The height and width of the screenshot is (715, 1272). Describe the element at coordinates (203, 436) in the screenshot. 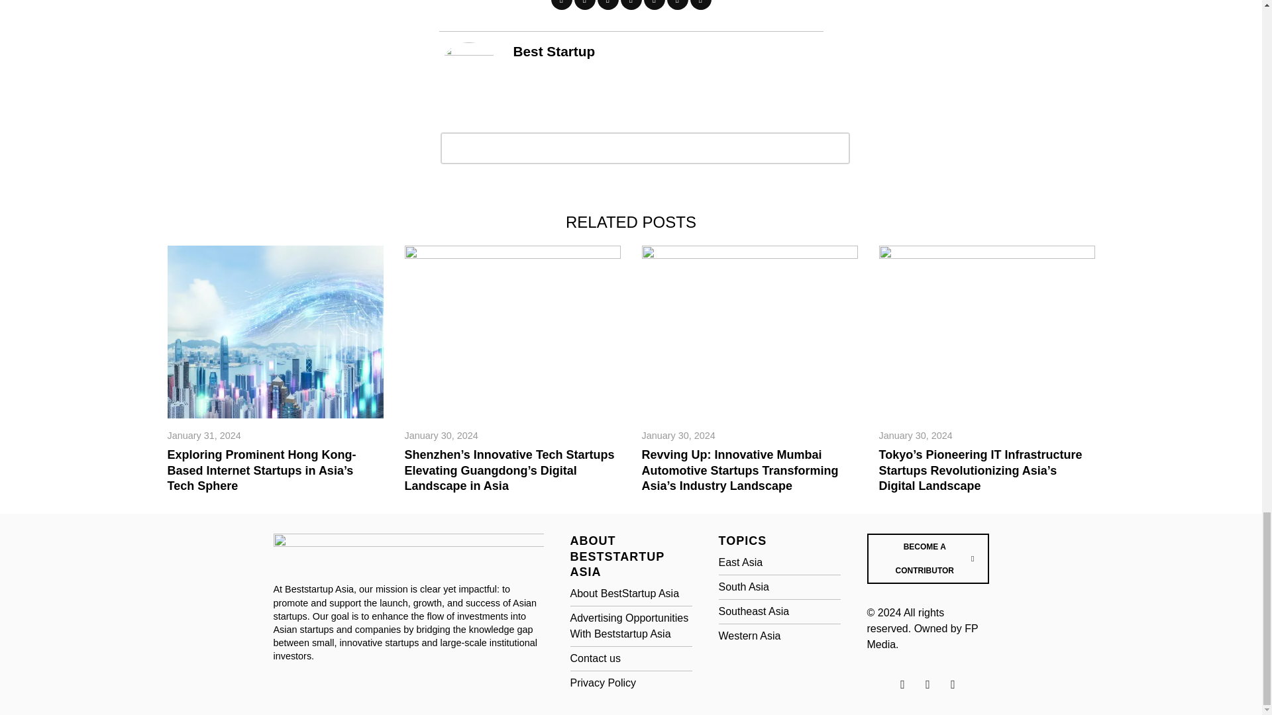

I see `31 Jan, 2024 00:49:02` at that location.